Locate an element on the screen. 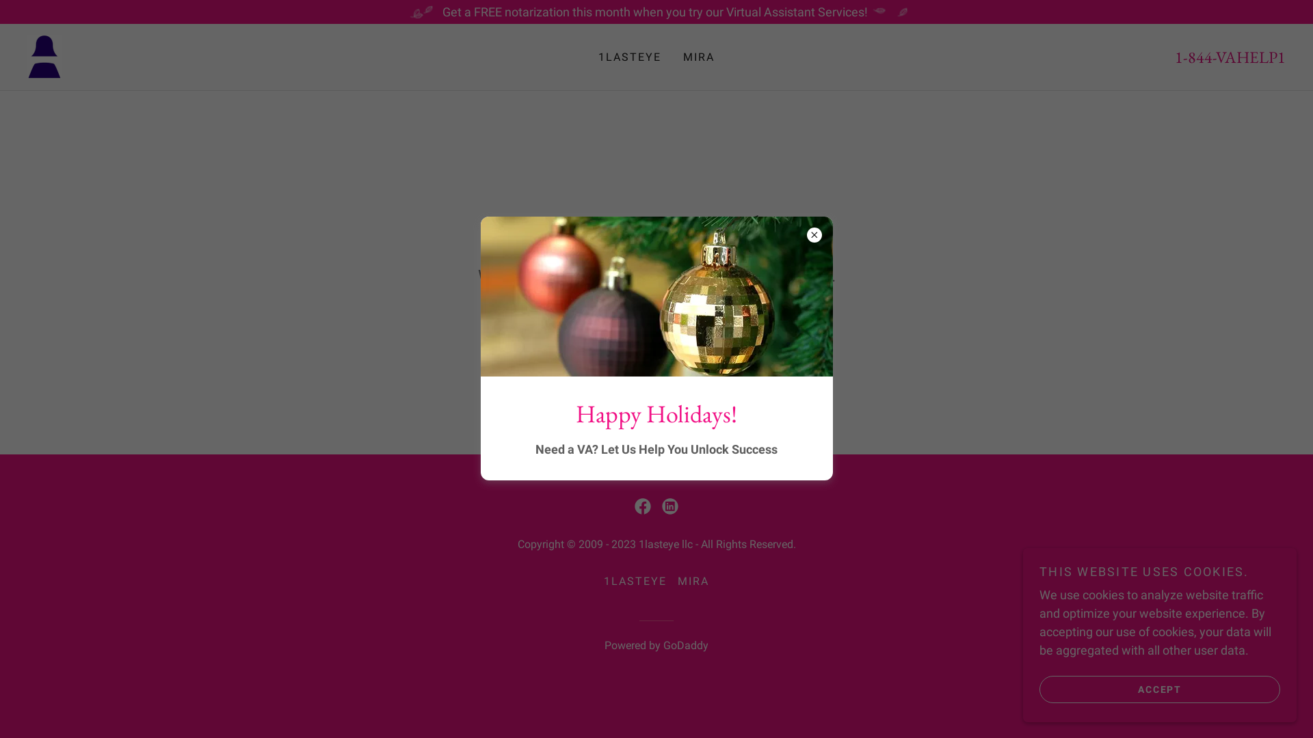 The image size is (1313, 738). 1LASTEYE is located at coordinates (635, 581).